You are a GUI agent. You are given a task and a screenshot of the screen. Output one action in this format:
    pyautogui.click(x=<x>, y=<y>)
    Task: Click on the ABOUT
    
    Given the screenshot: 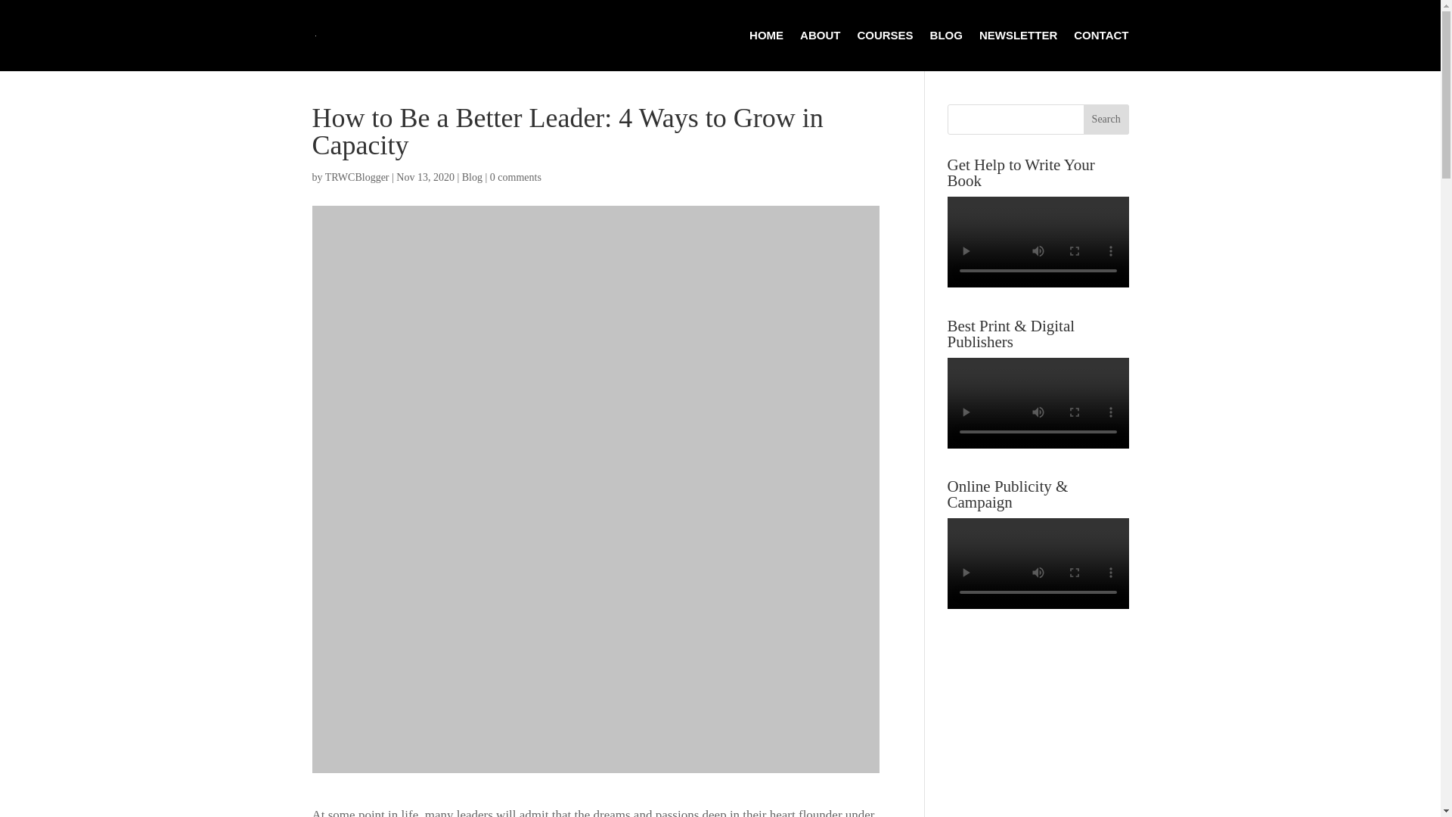 What is the action you would take?
    pyautogui.click(x=820, y=50)
    